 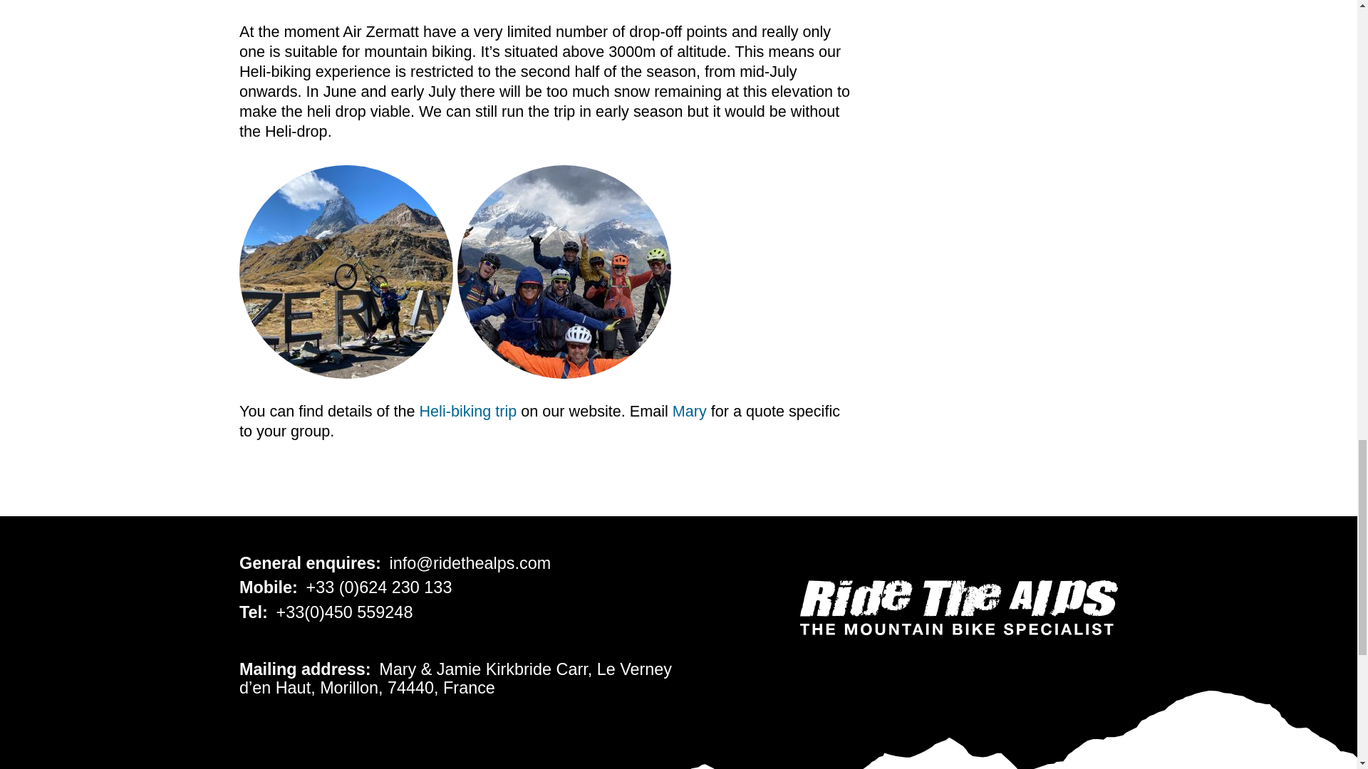 What do you see at coordinates (959, 608) in the screenshot?
I see `Ride The Alps` at bounding box center [959, 608].